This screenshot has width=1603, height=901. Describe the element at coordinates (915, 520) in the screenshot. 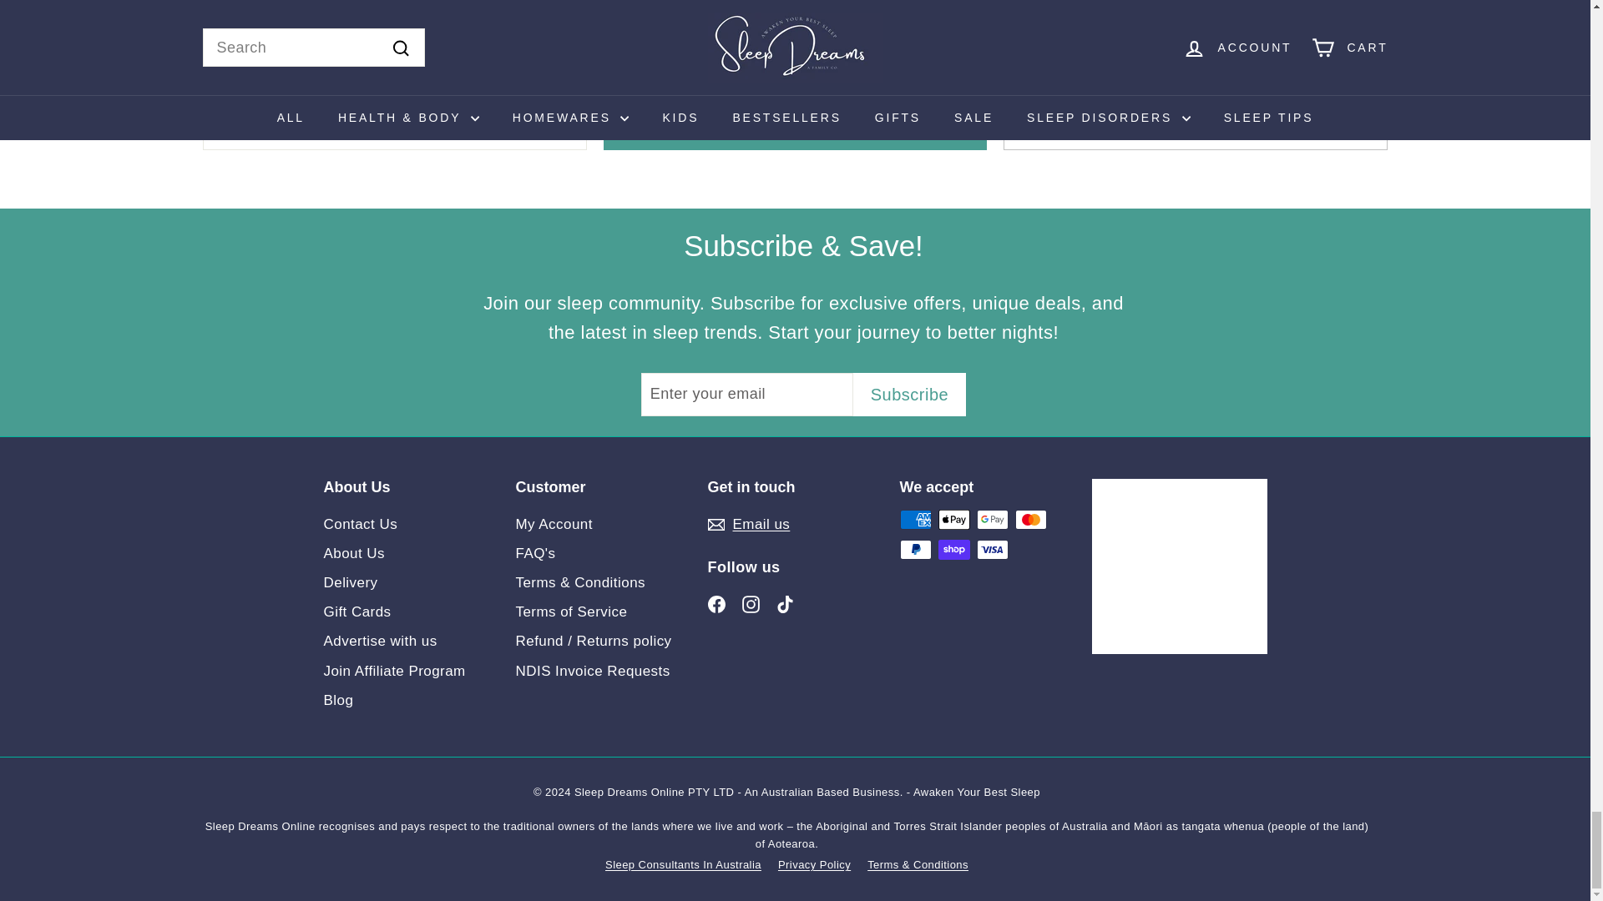

I see `American Express` at that location.